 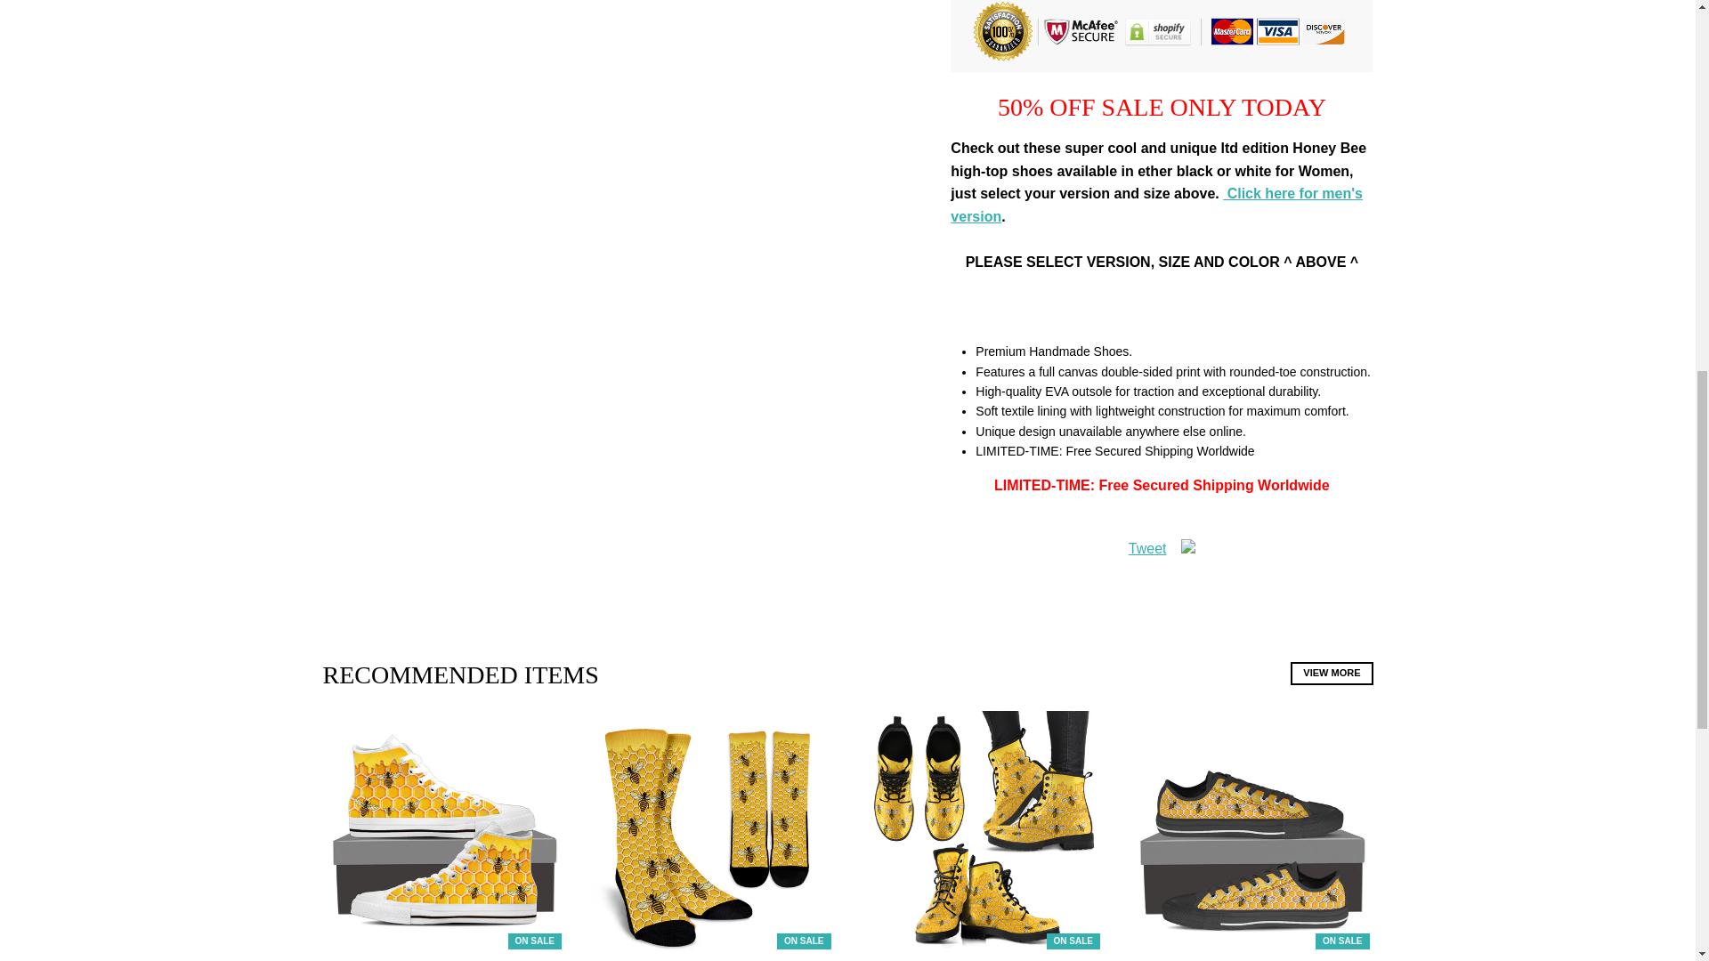 I want to click on ON SALE, so click(x=443, y=833).